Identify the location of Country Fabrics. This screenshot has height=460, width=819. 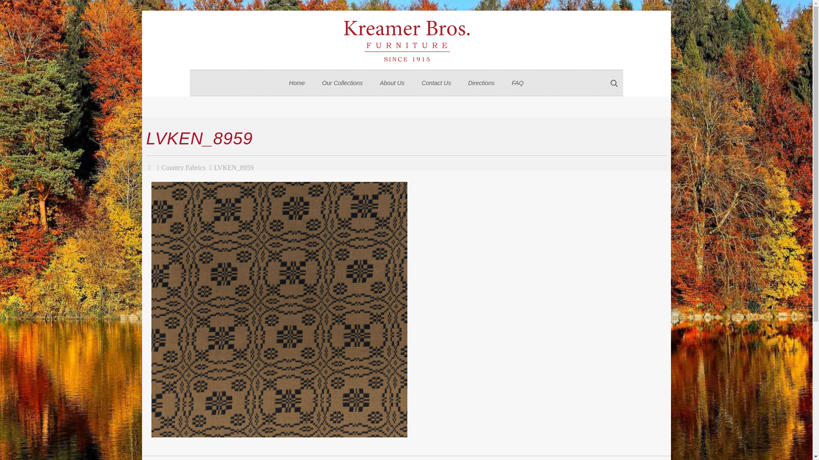
(183, 167).